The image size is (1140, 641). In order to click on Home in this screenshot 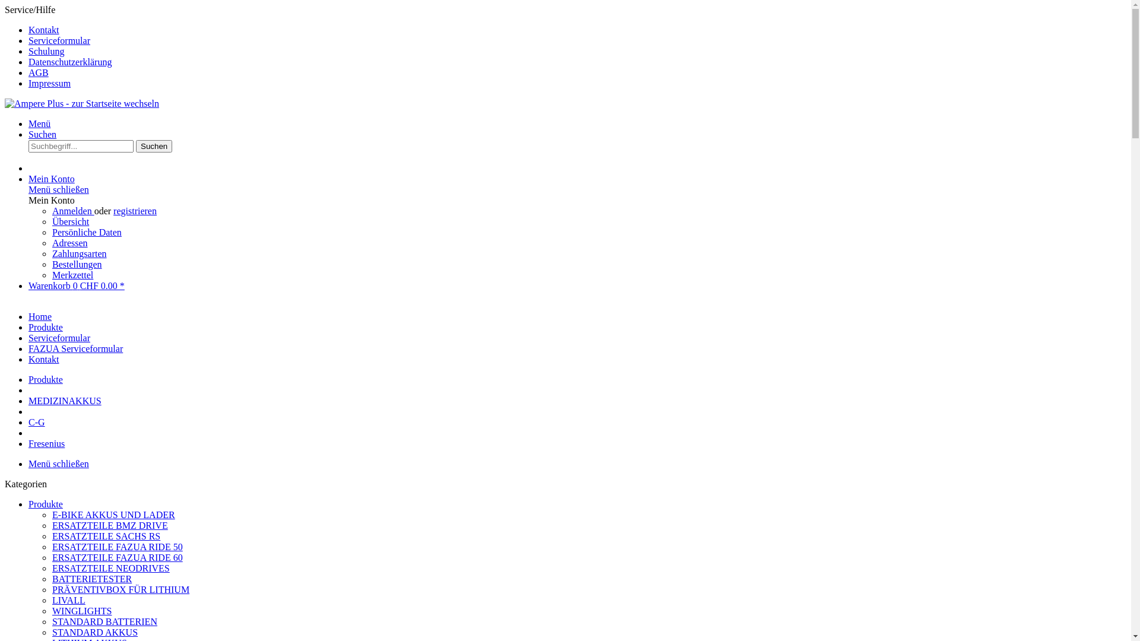, I will do `click(40, 317)`.